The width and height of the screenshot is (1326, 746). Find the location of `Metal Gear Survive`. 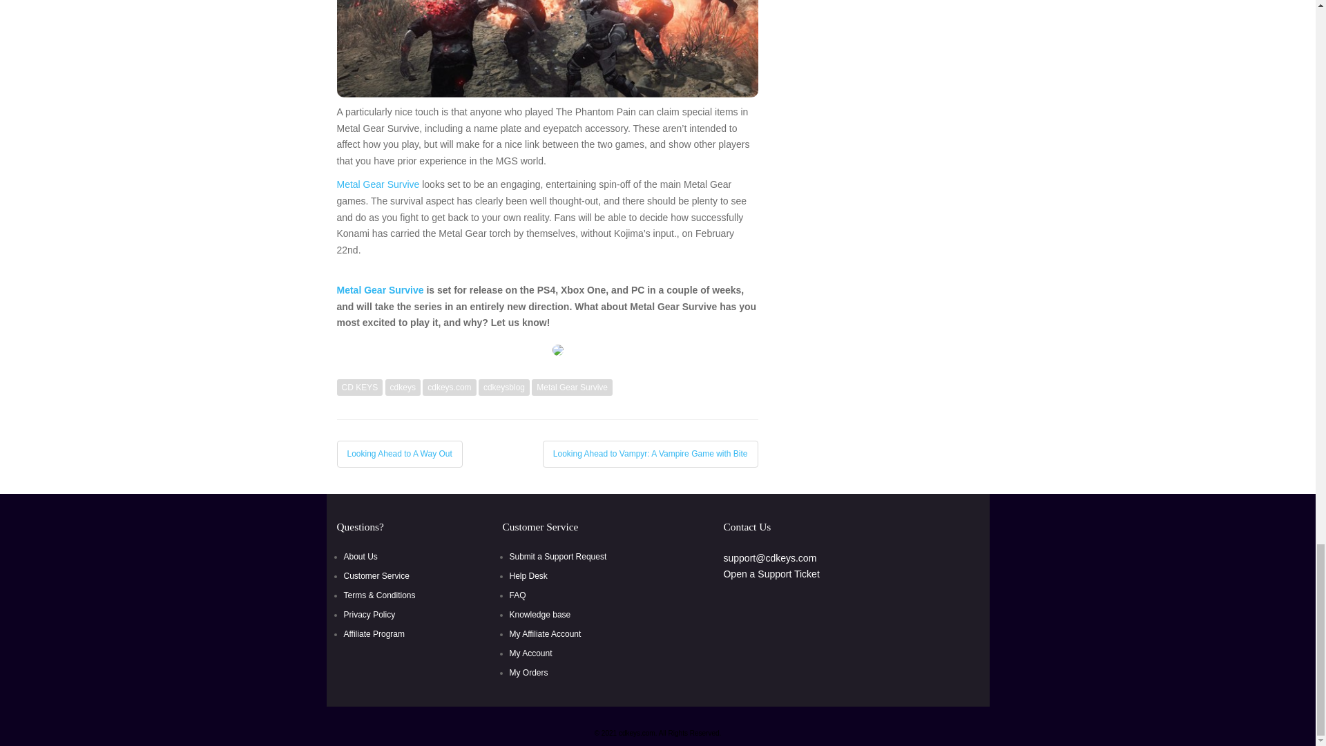

Metal Gear Survive is located at coordinates (378, 184).